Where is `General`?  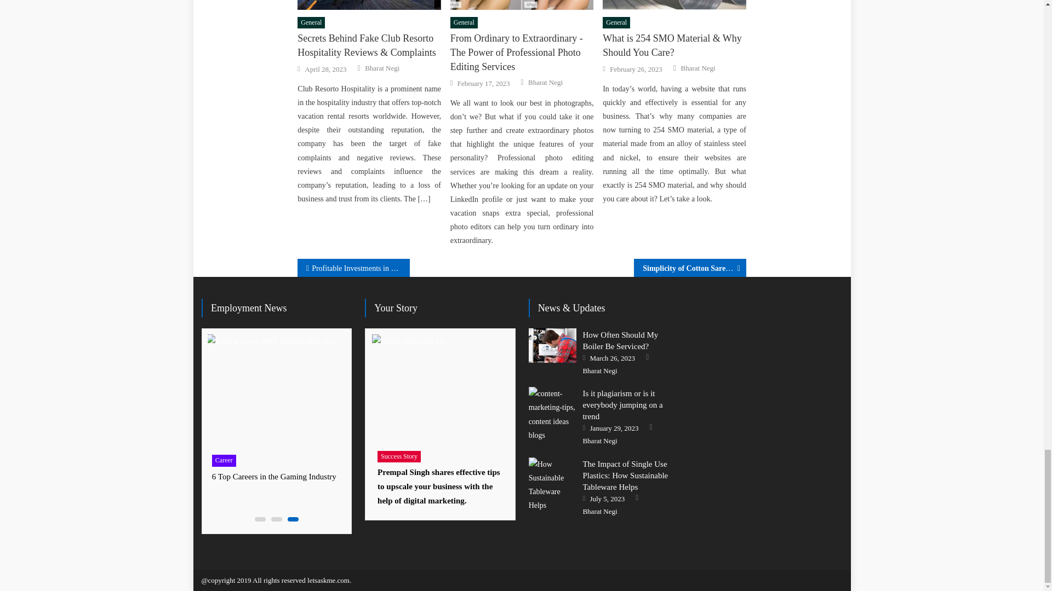
General is located at coordinates (616, 23).